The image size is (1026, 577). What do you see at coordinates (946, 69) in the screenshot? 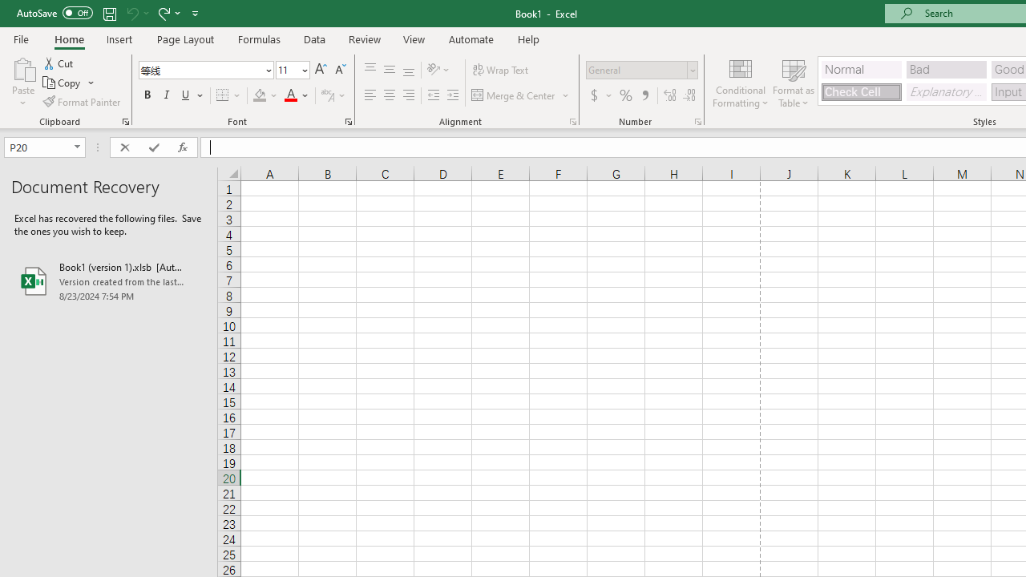
I see `Bad` at bounding box center [946, 69].